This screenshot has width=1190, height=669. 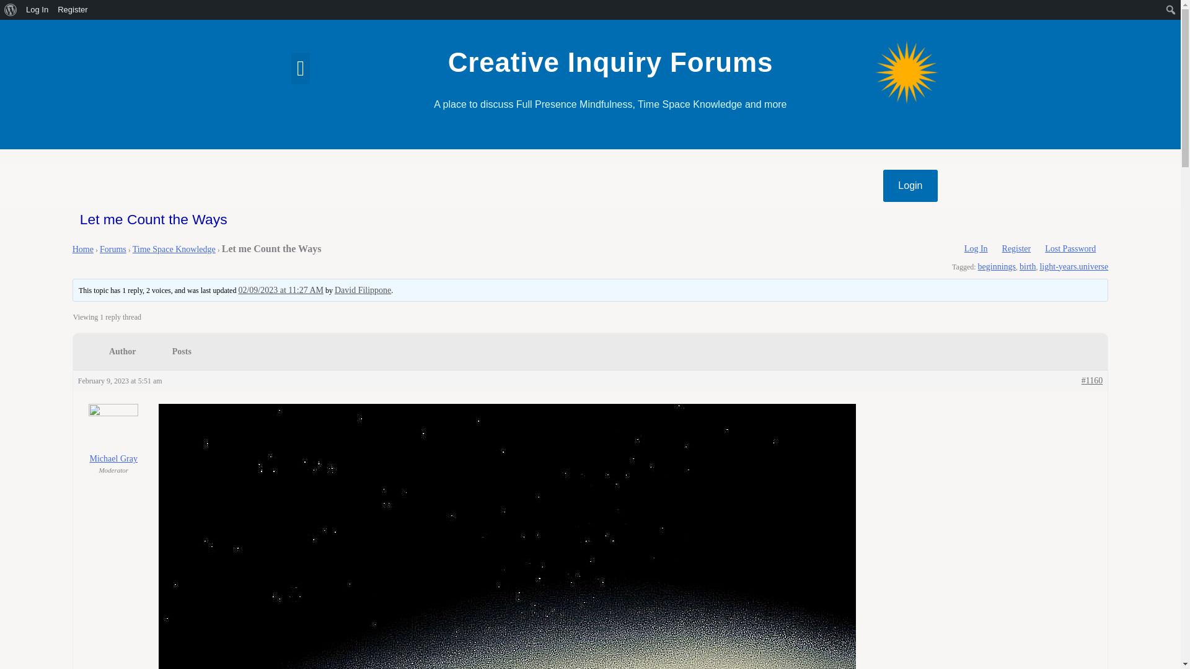 I want to click on View David Filippone's profile, so click(x=363, y=290).